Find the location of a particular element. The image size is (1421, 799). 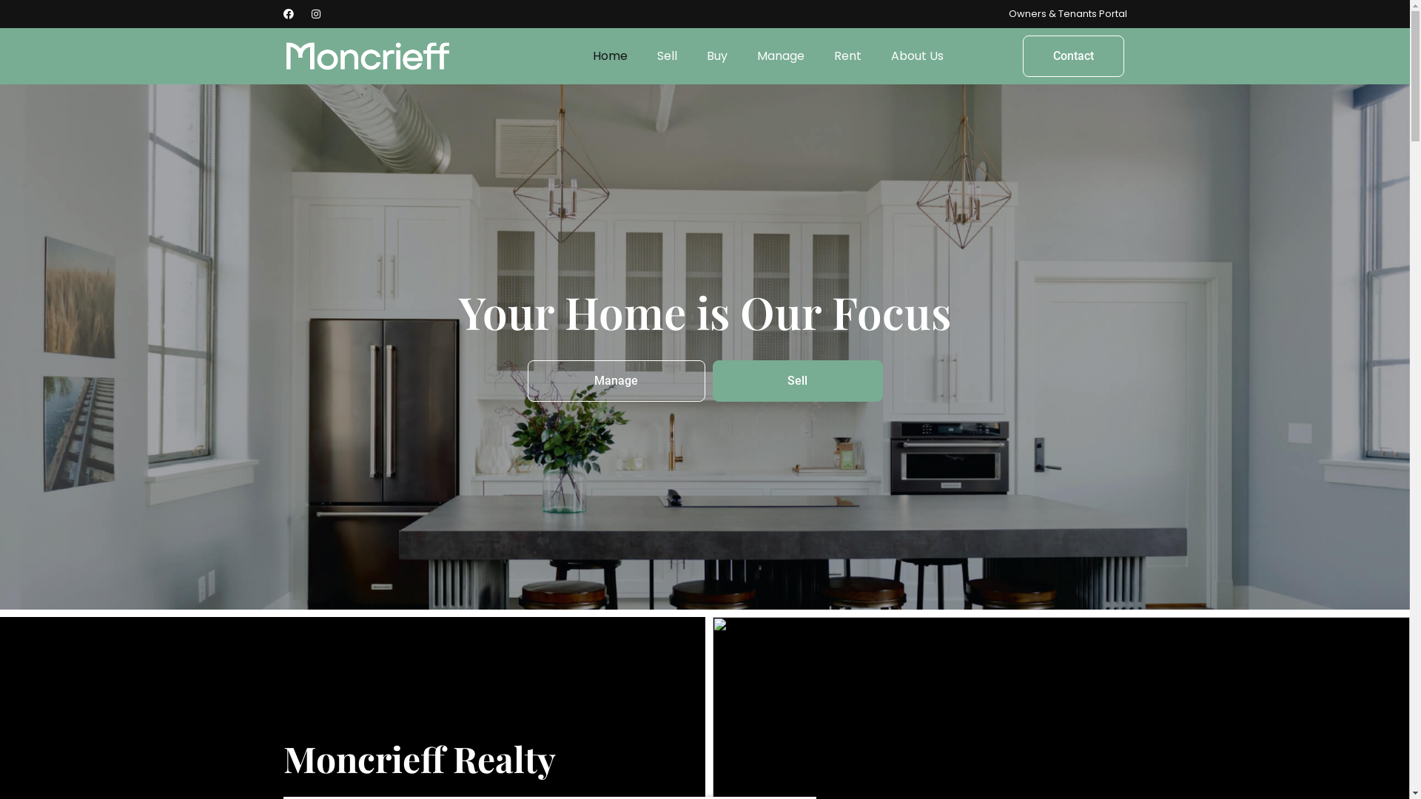

Sell is located at coordinates (797, 381).